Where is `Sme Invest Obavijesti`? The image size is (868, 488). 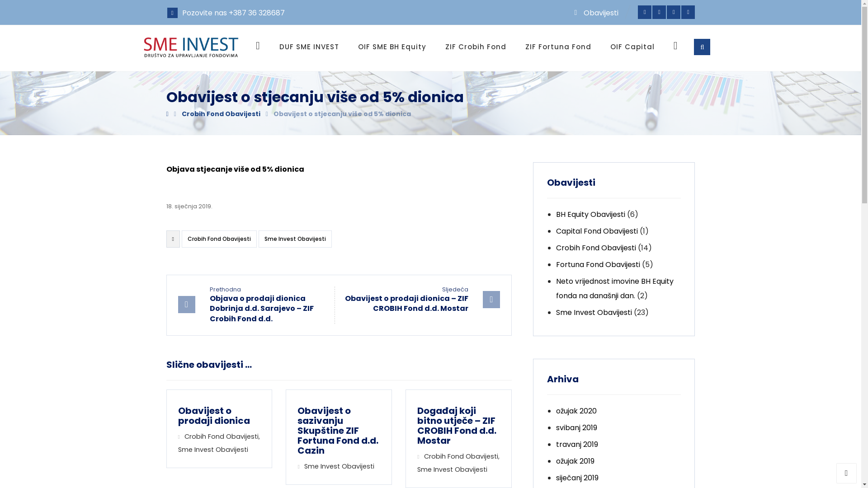 Sme Invest Obavijesti is located at coordinates (339, 466).